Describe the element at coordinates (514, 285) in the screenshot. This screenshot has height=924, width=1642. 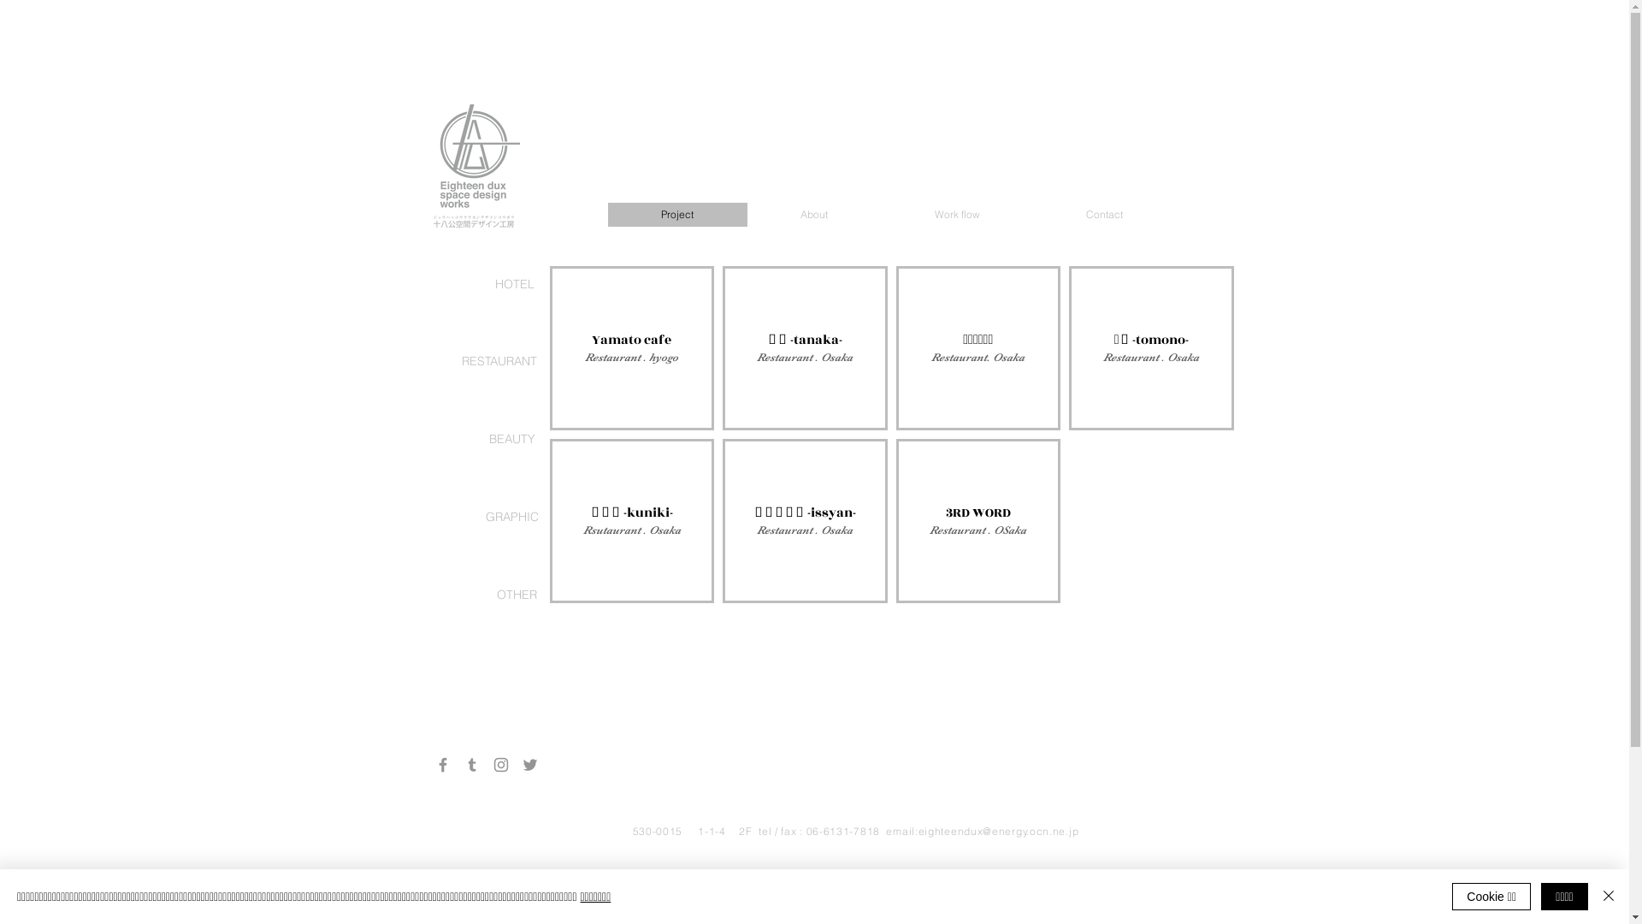
I see `HOTEL` at that location.